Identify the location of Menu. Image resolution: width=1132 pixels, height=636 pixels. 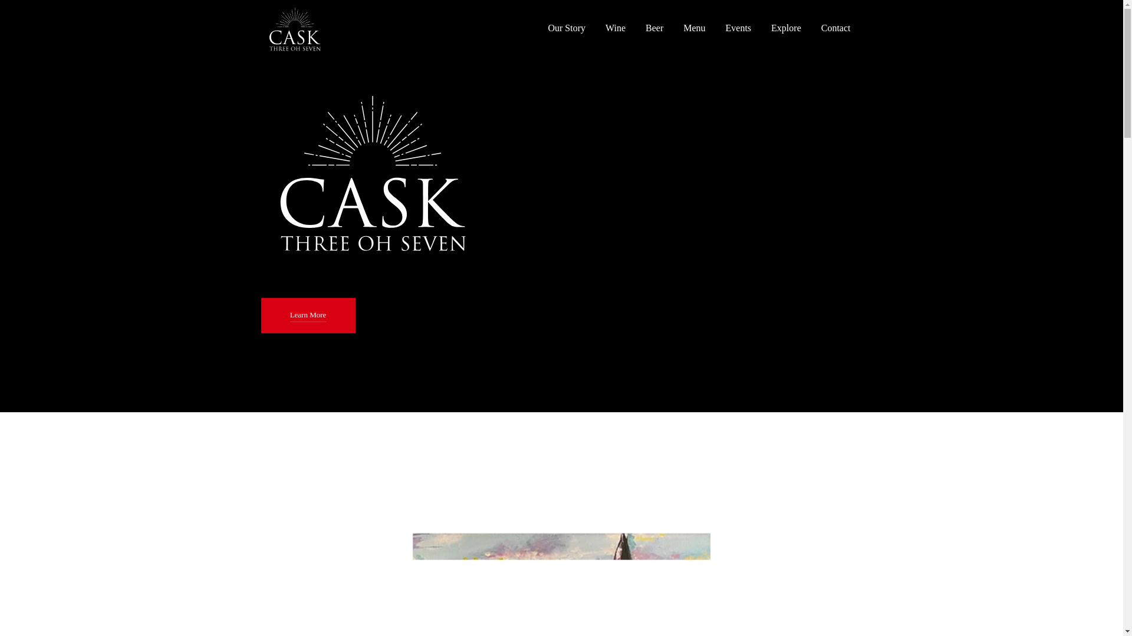
(695, 28).